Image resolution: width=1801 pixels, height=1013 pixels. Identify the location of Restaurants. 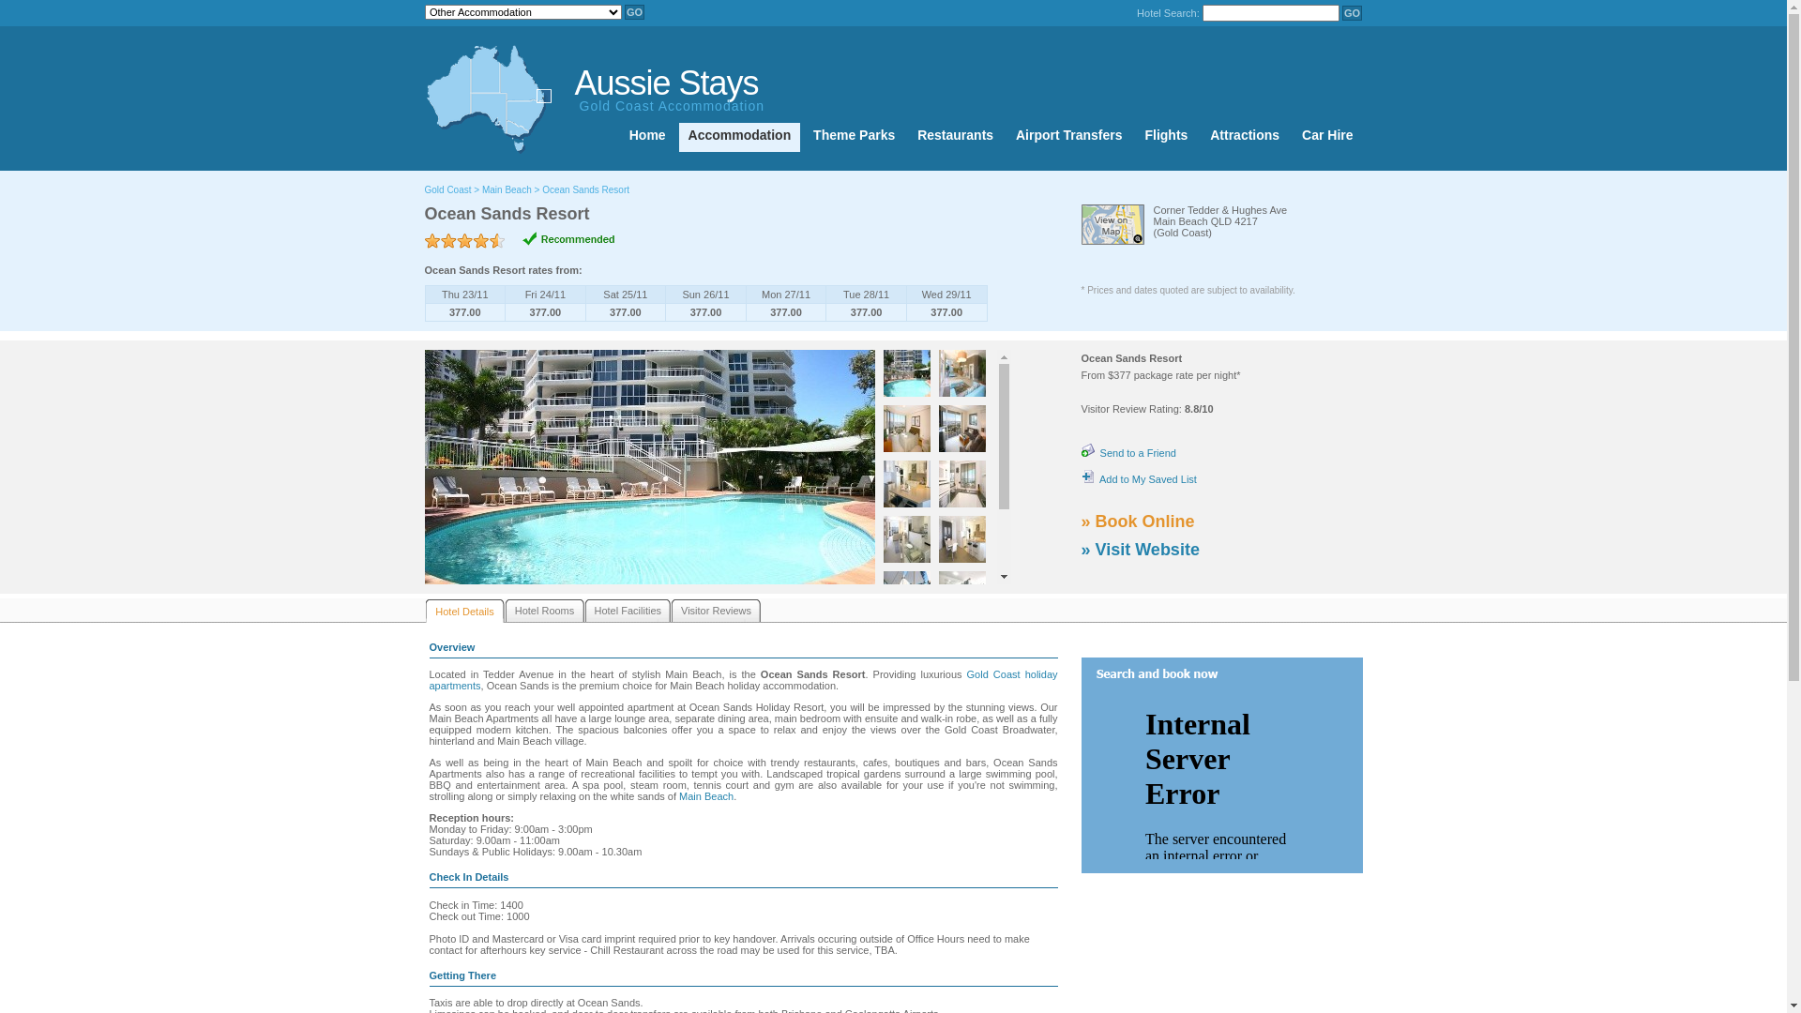
(955, 137).